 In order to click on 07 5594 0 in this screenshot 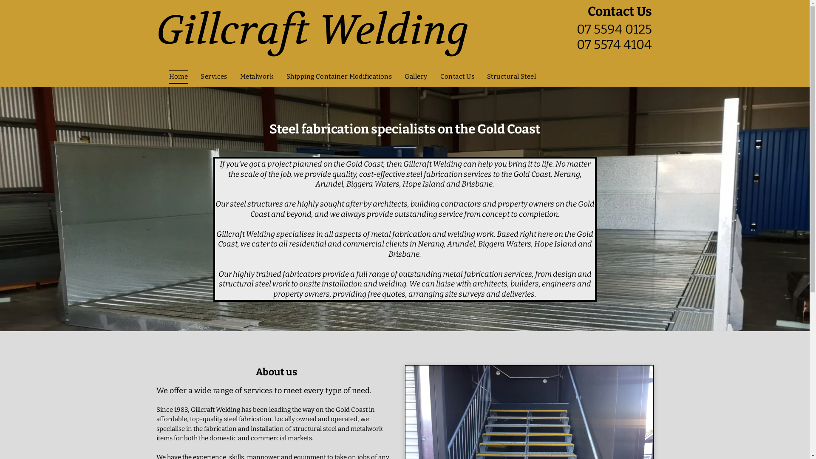, I will do `click(605, 31)`.